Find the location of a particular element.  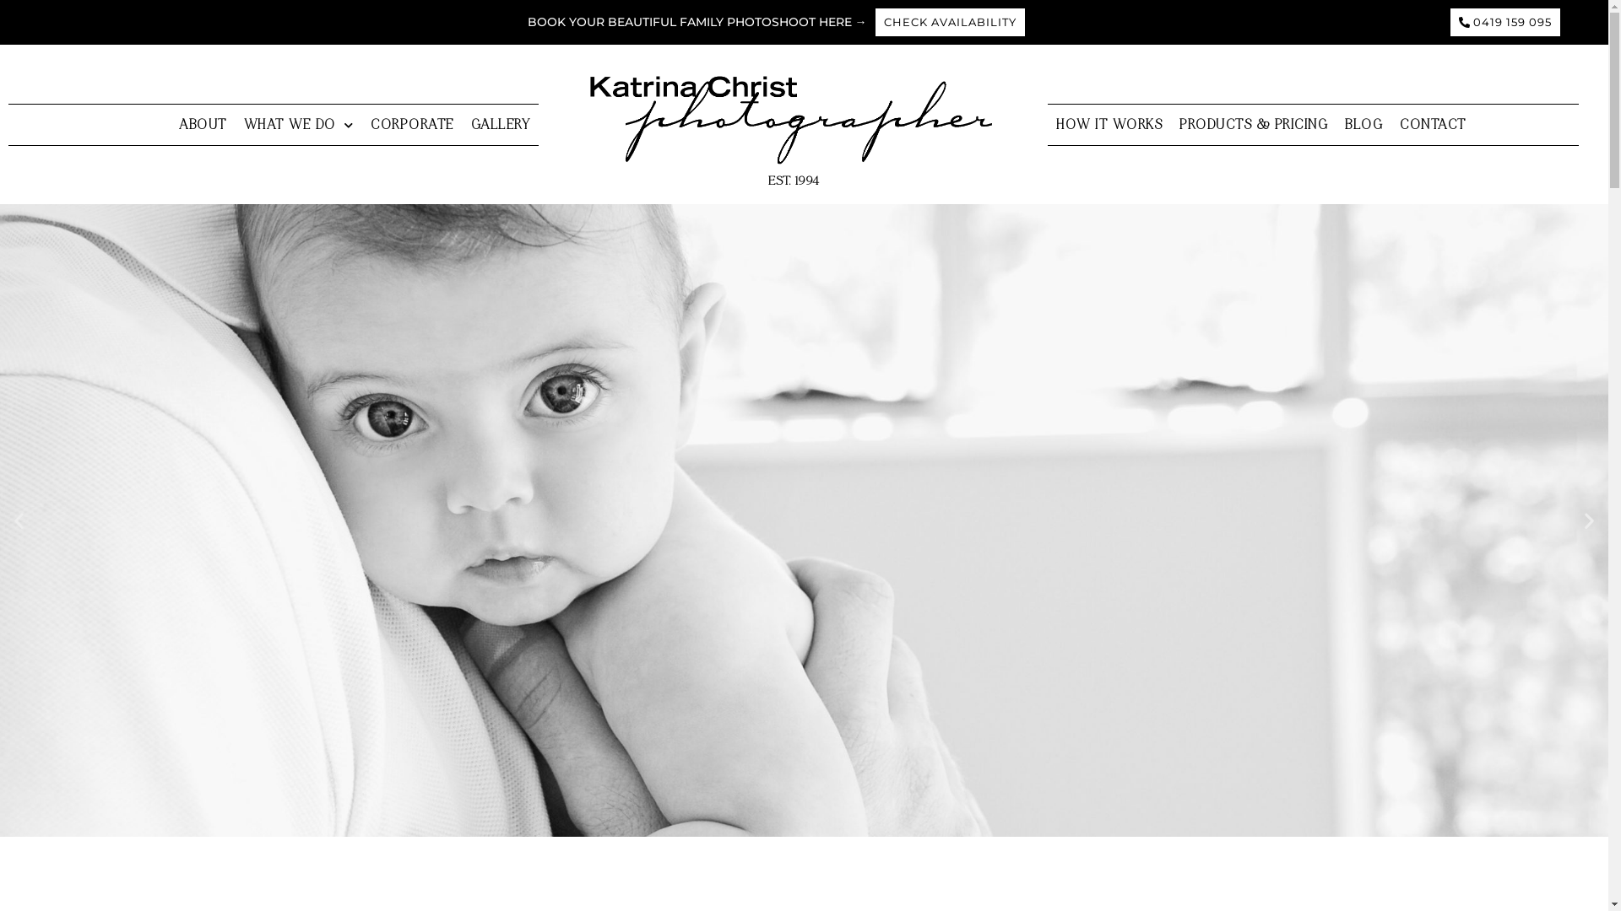

0419 159 095 is located at coordinates (1505, 22).